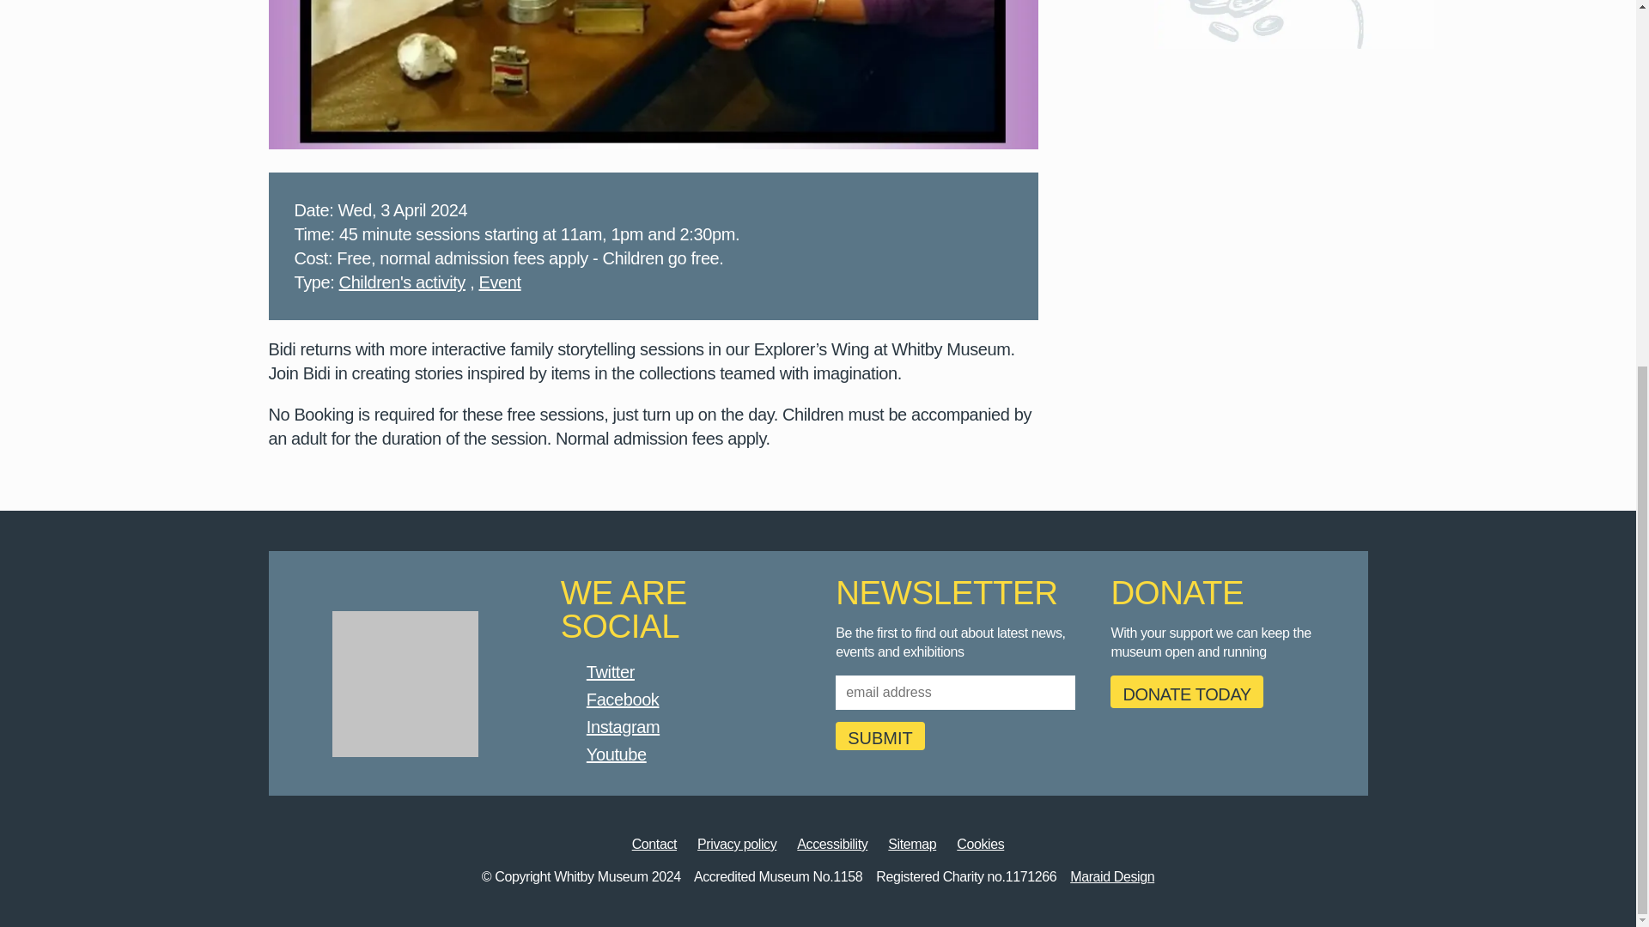 This screenshot has width=1649, height=927. Describe the element at coordinates (912, 845) in the screenshot. I see `Sitemap` at that location.